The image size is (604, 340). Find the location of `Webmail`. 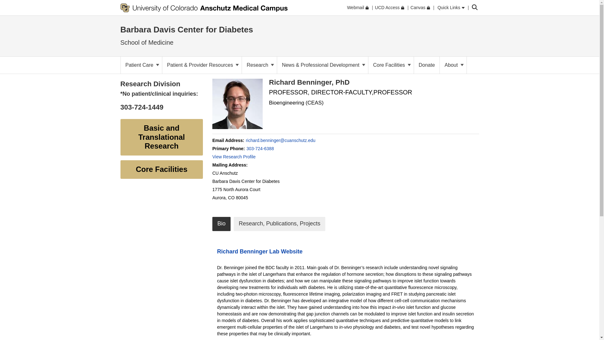

Webmail is located at coordinates (357, 8).